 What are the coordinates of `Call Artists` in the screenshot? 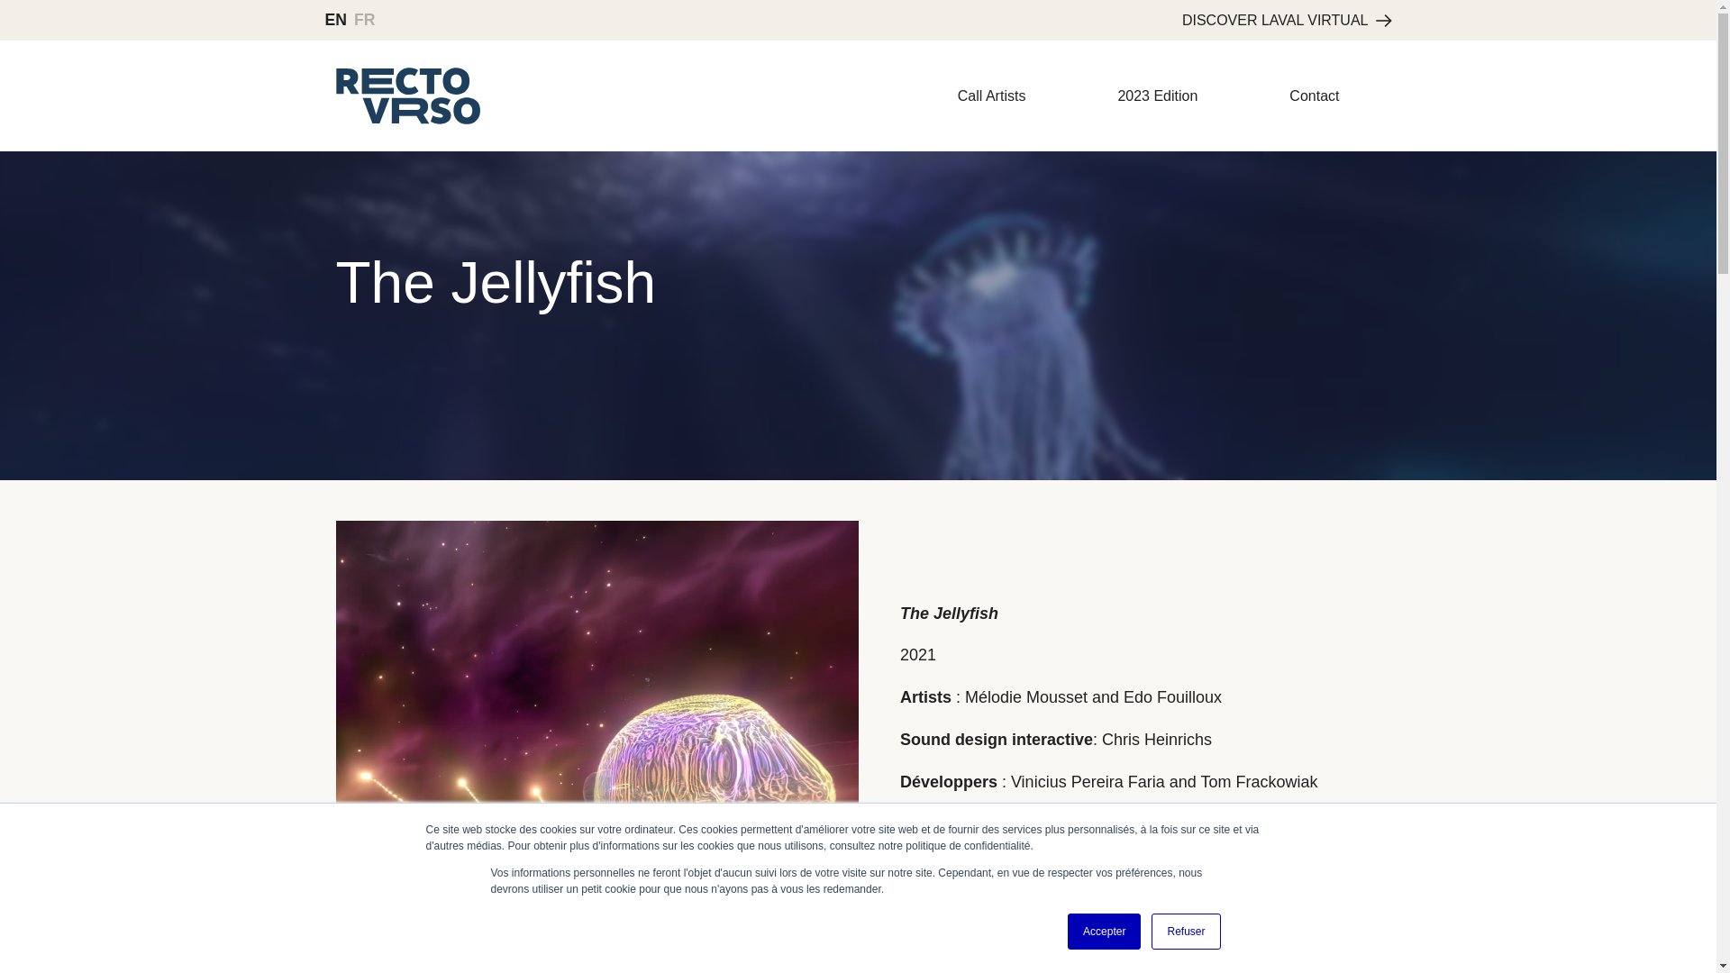 It's located at (991, 95).